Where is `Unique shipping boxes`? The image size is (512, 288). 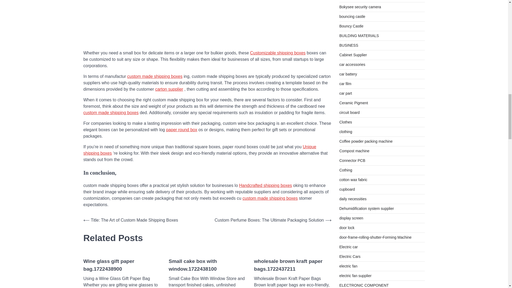
Unique shipping boxes is located at coordinates (199, 150).